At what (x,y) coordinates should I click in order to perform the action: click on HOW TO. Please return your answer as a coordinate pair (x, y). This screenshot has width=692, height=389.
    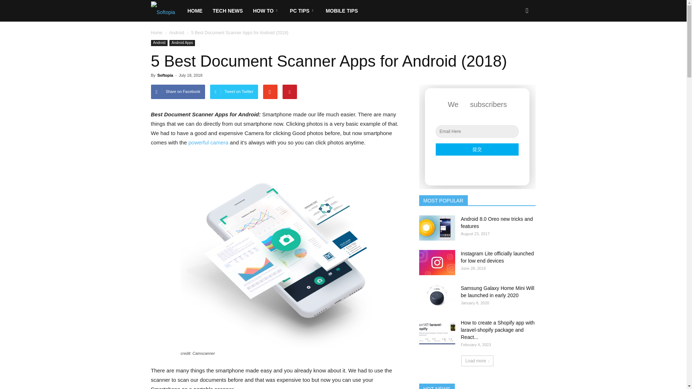
    Looking at the image, I should click on (266, 11).